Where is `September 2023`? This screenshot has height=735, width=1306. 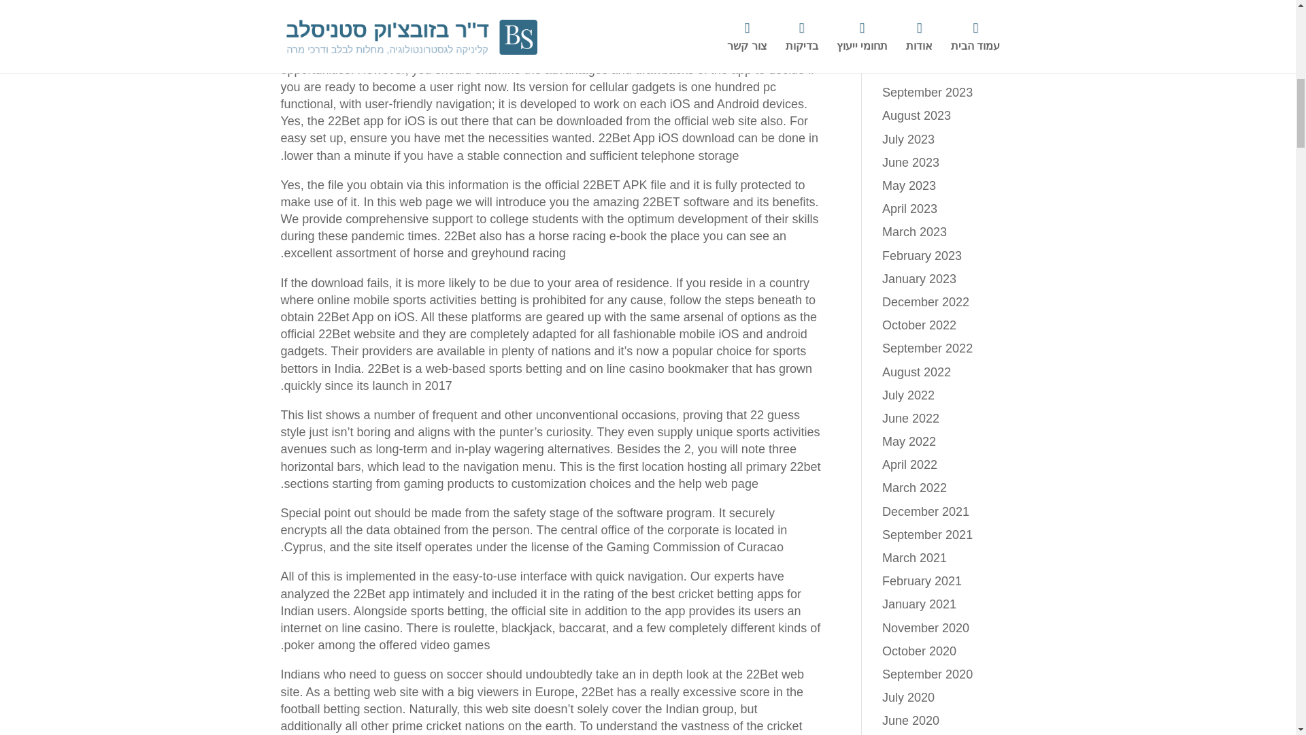
September 2023 is located at coordinates (928, 93).